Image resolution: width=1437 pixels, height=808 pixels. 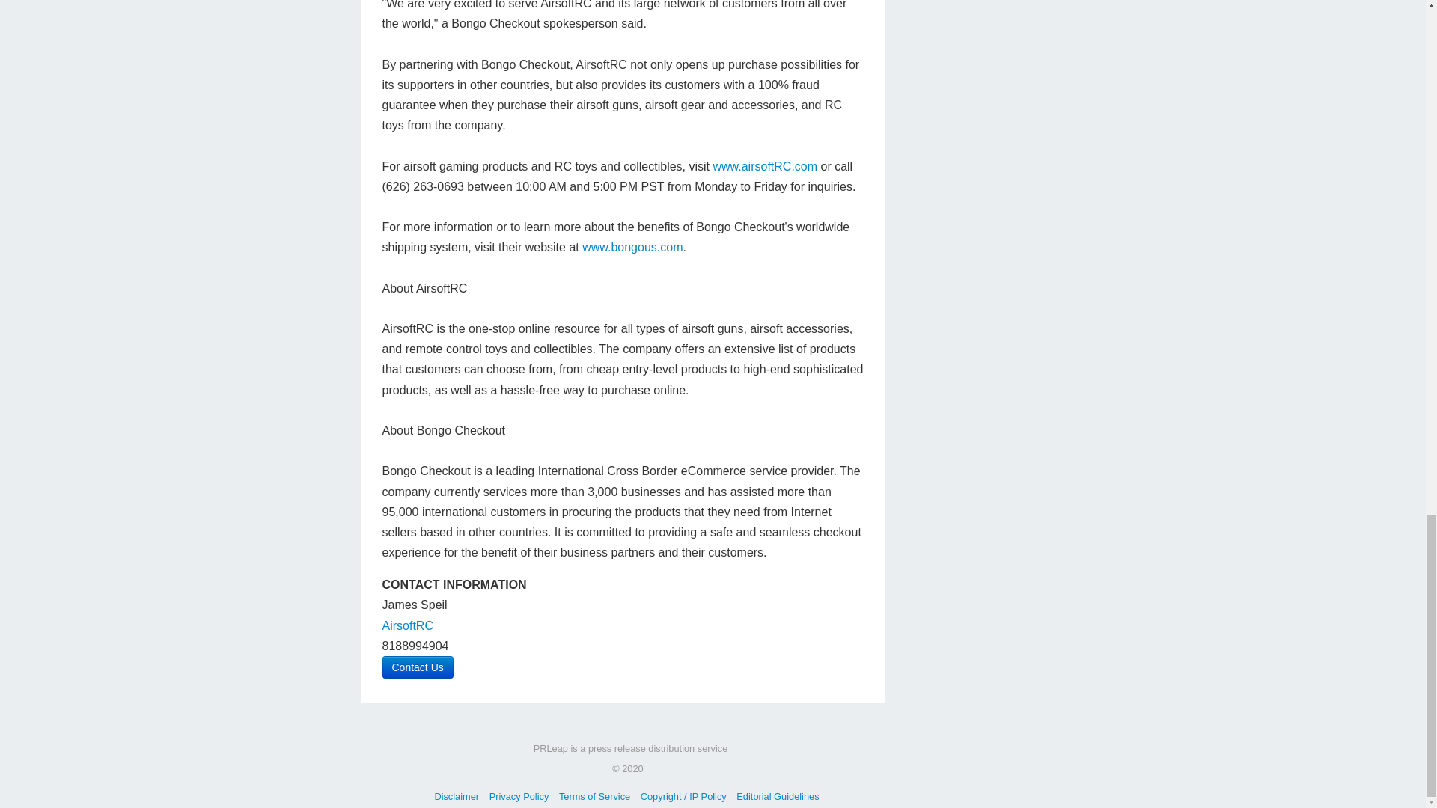 I want to click on Contact Us, so click(x=417, y=667).